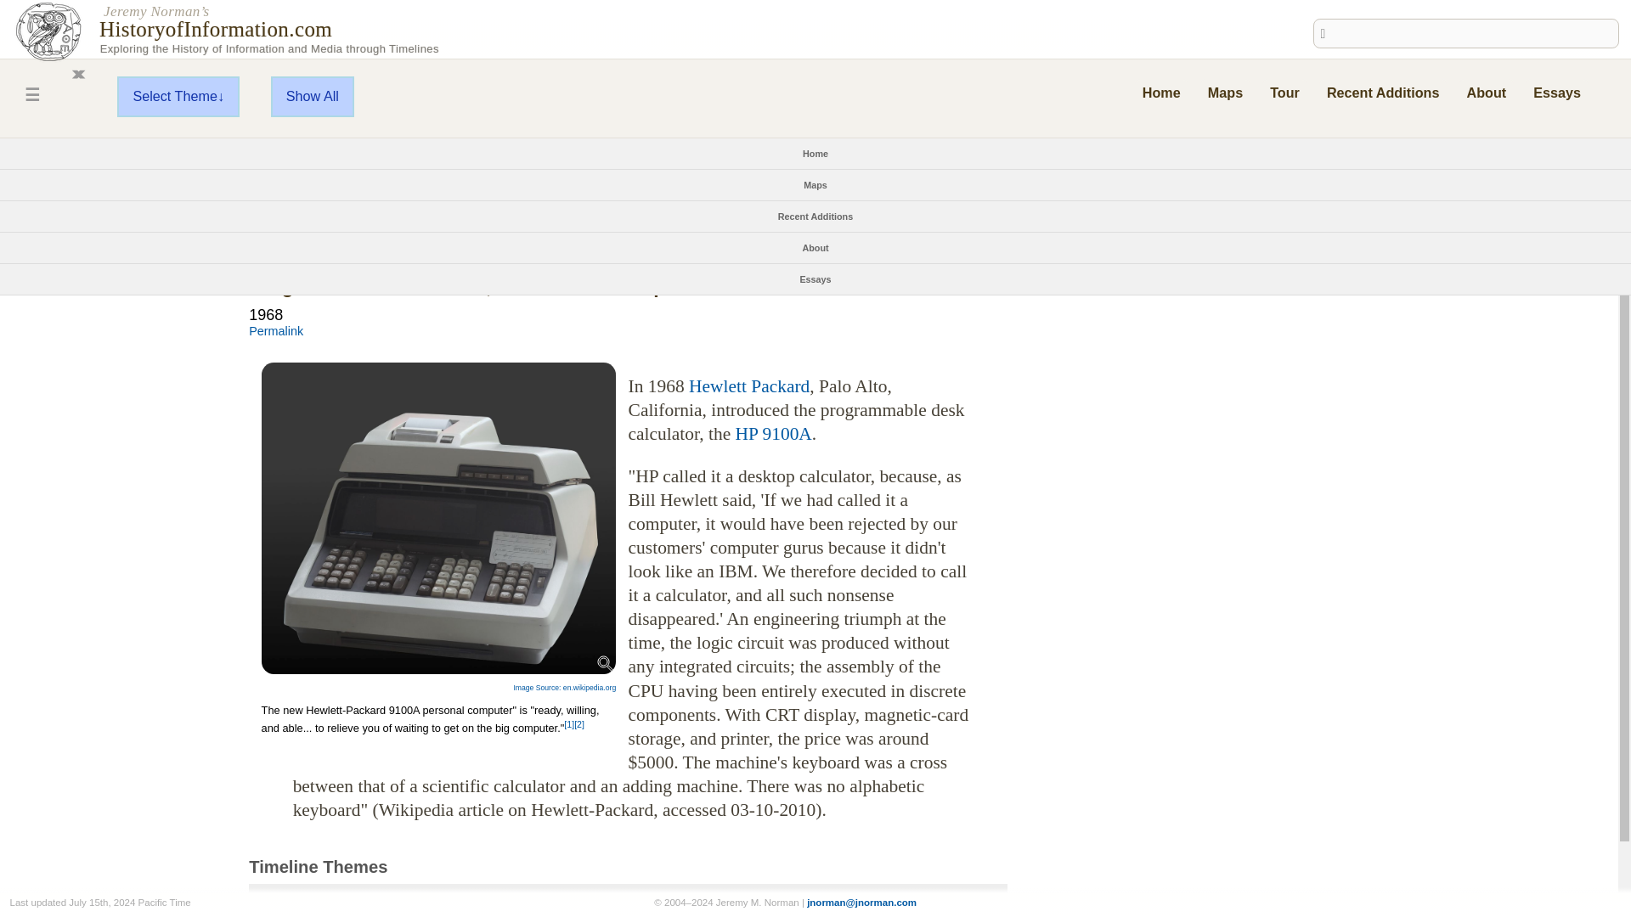 The image size is (1631, 917). I want to click on Maps, so click(815, 184).